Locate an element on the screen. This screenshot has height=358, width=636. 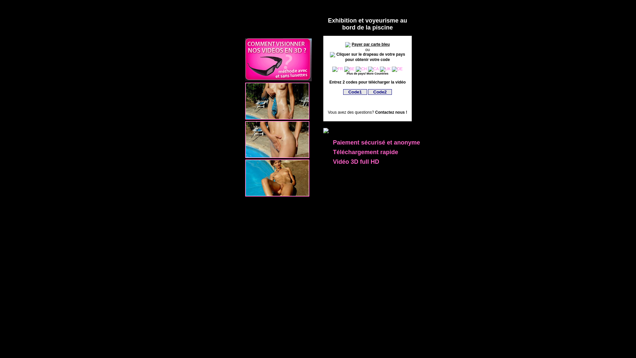
DE is located at coordinates (397, 69).